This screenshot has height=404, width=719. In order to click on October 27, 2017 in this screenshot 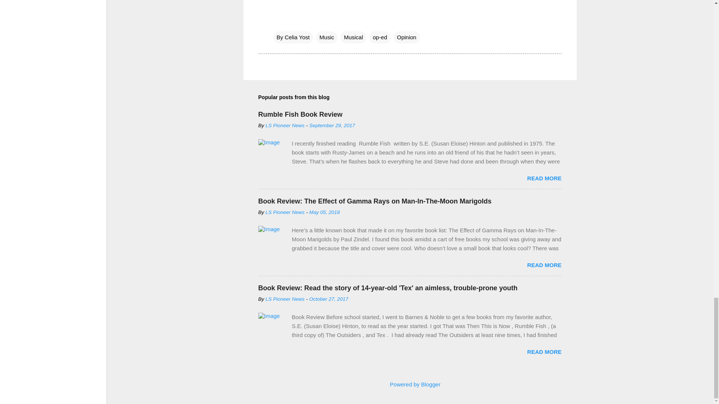, I will do `click(328, 299)`.